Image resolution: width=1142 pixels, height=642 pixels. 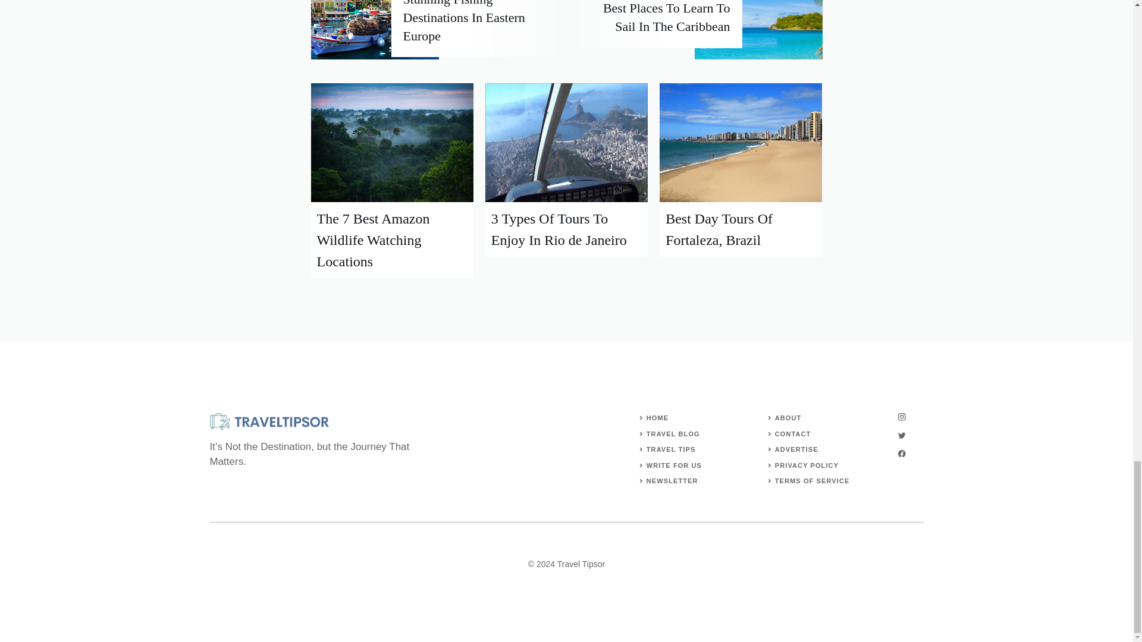 I want to click on travel-tipsor-logo, so click(x=269, y=421).